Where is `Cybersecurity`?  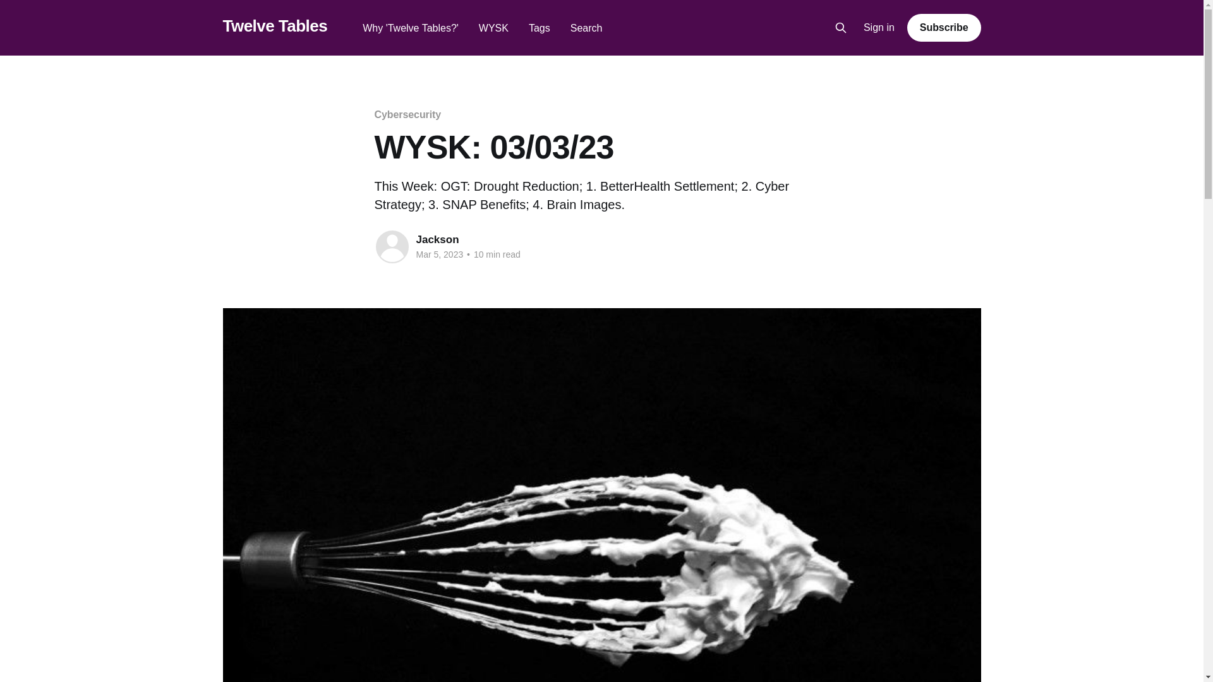 Cybersecurity is located at coordinates (407, 114).